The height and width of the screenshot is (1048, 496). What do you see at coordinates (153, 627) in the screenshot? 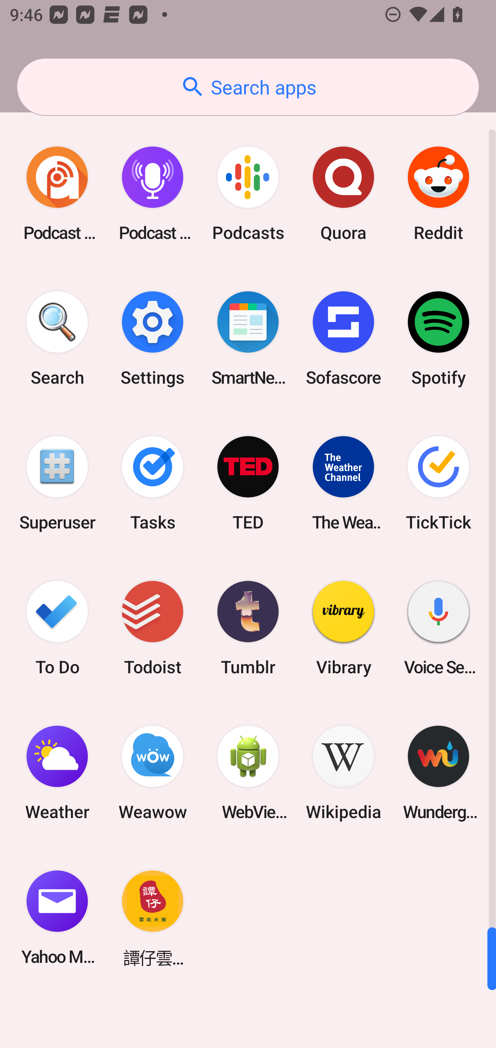
I see `Todoist` at bounding box center [153, 627].